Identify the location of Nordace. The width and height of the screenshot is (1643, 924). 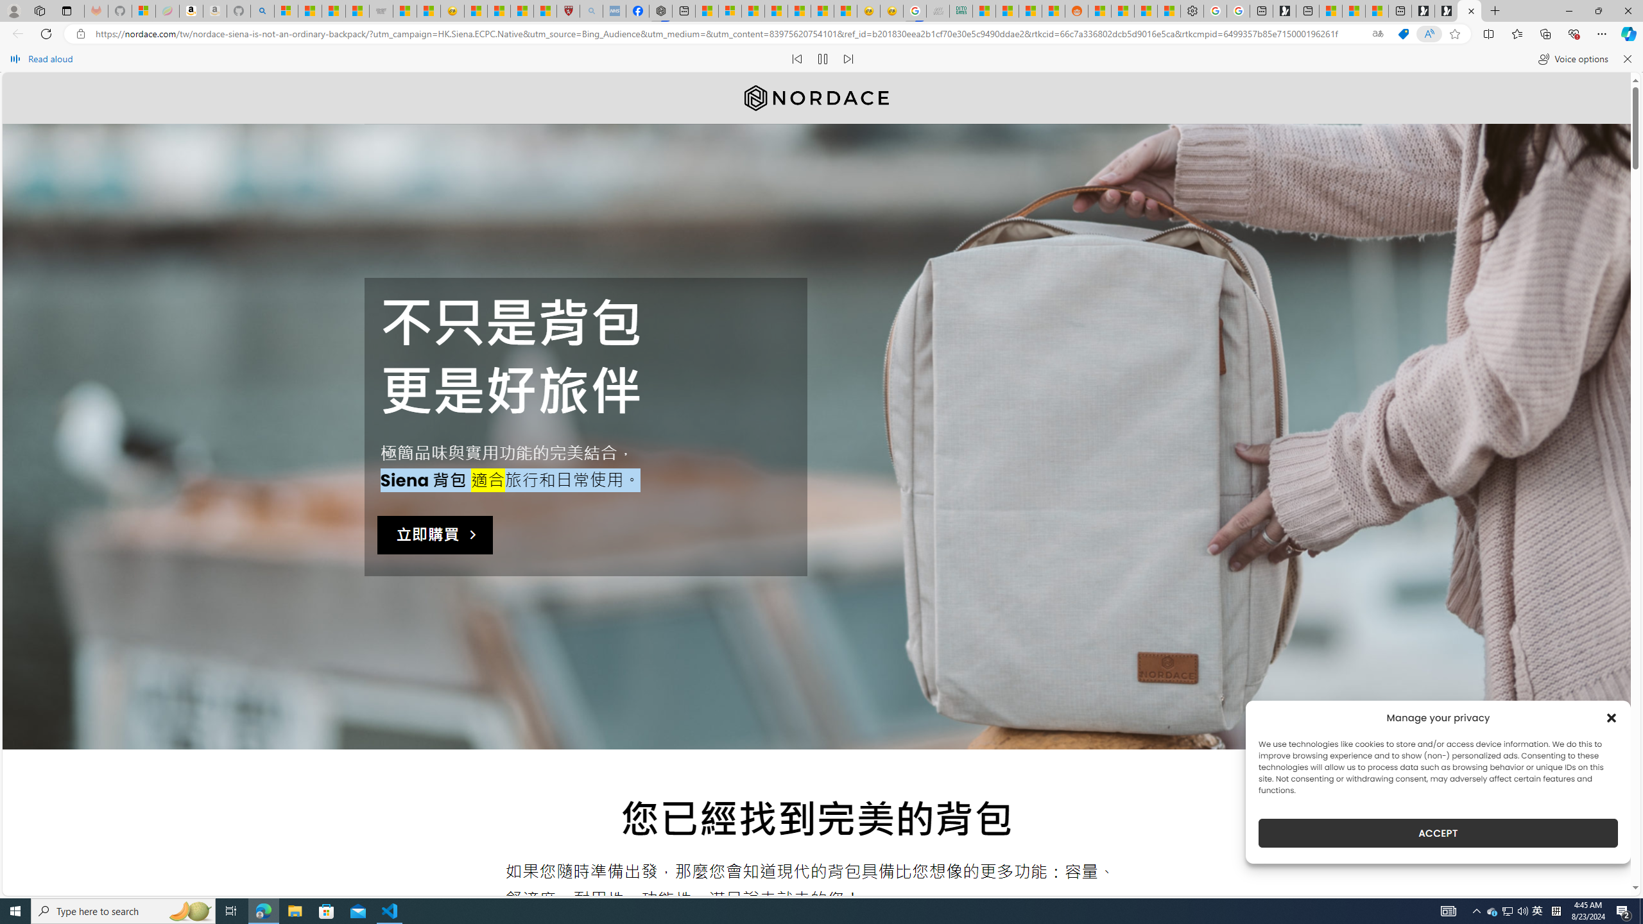
(816, 98).